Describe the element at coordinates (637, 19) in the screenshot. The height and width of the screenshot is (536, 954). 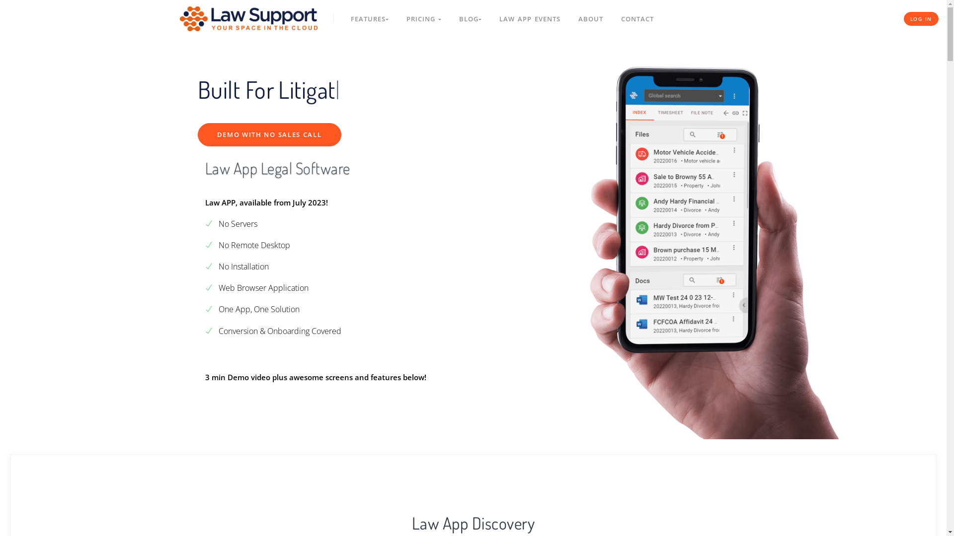
I see `CONTACT` at that location.